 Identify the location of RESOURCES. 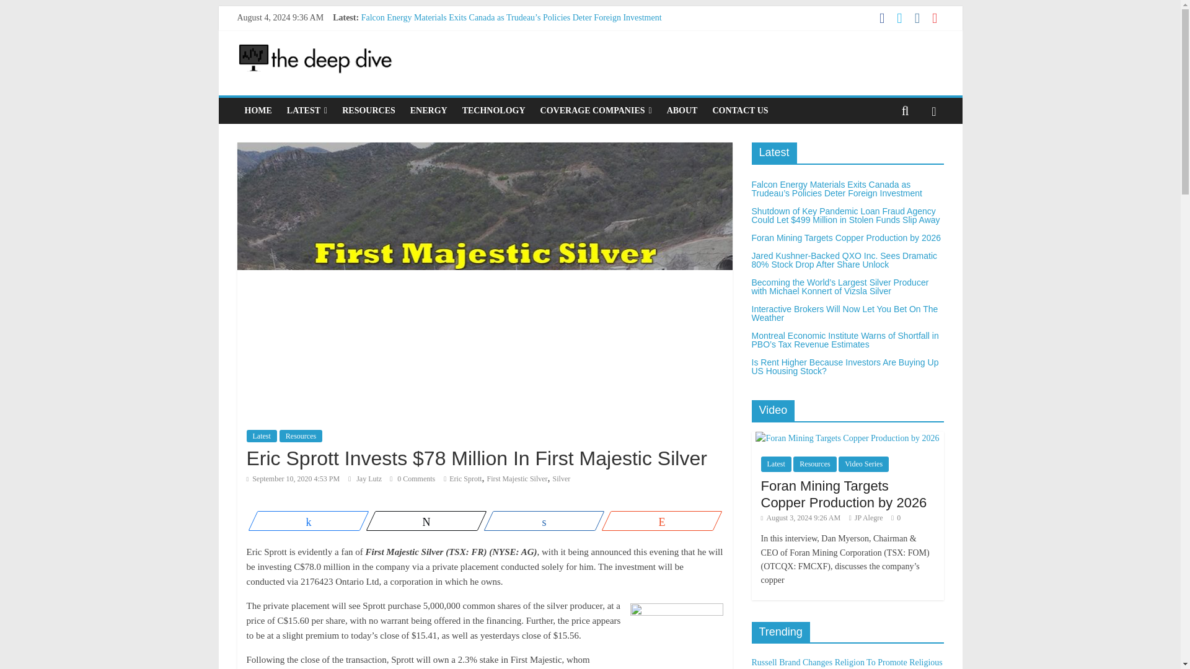
(368, 110).